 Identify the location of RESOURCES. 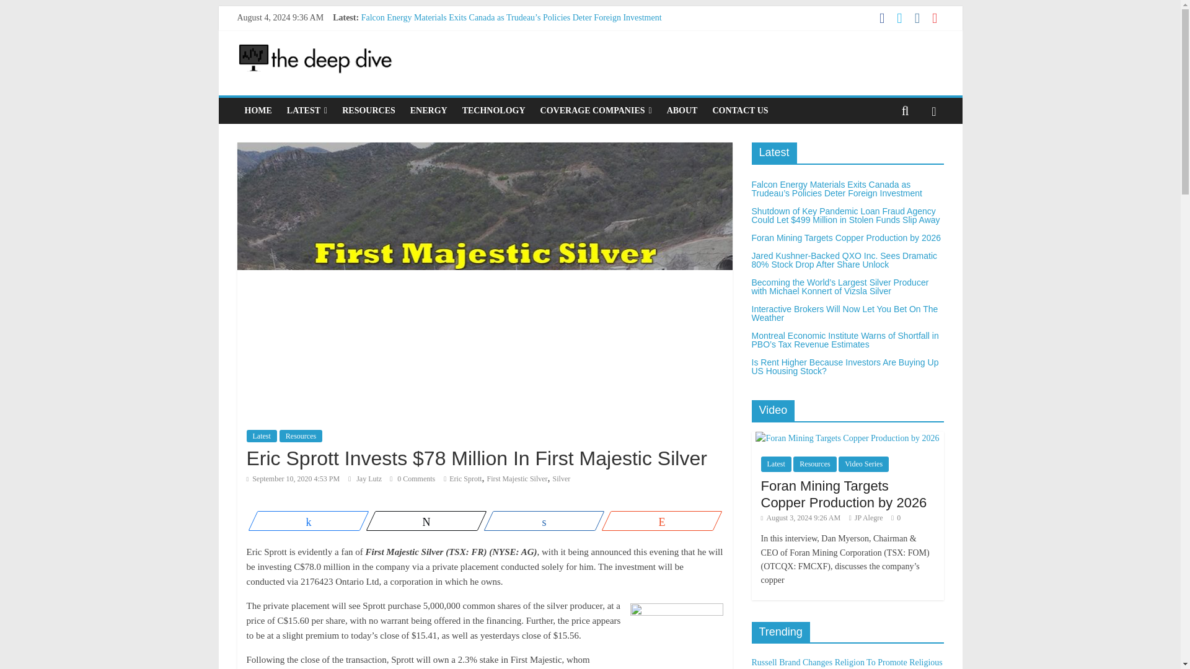
(368, 110).